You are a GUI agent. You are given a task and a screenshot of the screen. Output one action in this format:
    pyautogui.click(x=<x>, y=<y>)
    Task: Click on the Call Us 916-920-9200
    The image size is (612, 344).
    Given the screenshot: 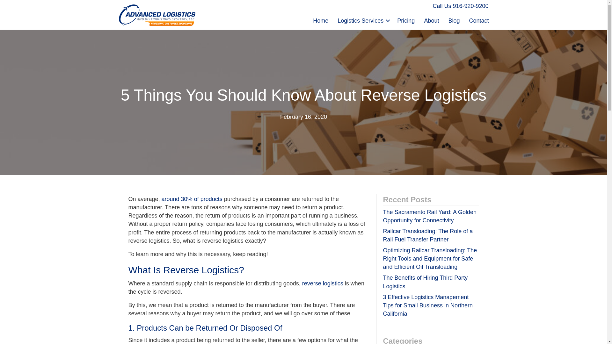 What is the action you would take?
    pyautogui.click(x=460, y=6)
    